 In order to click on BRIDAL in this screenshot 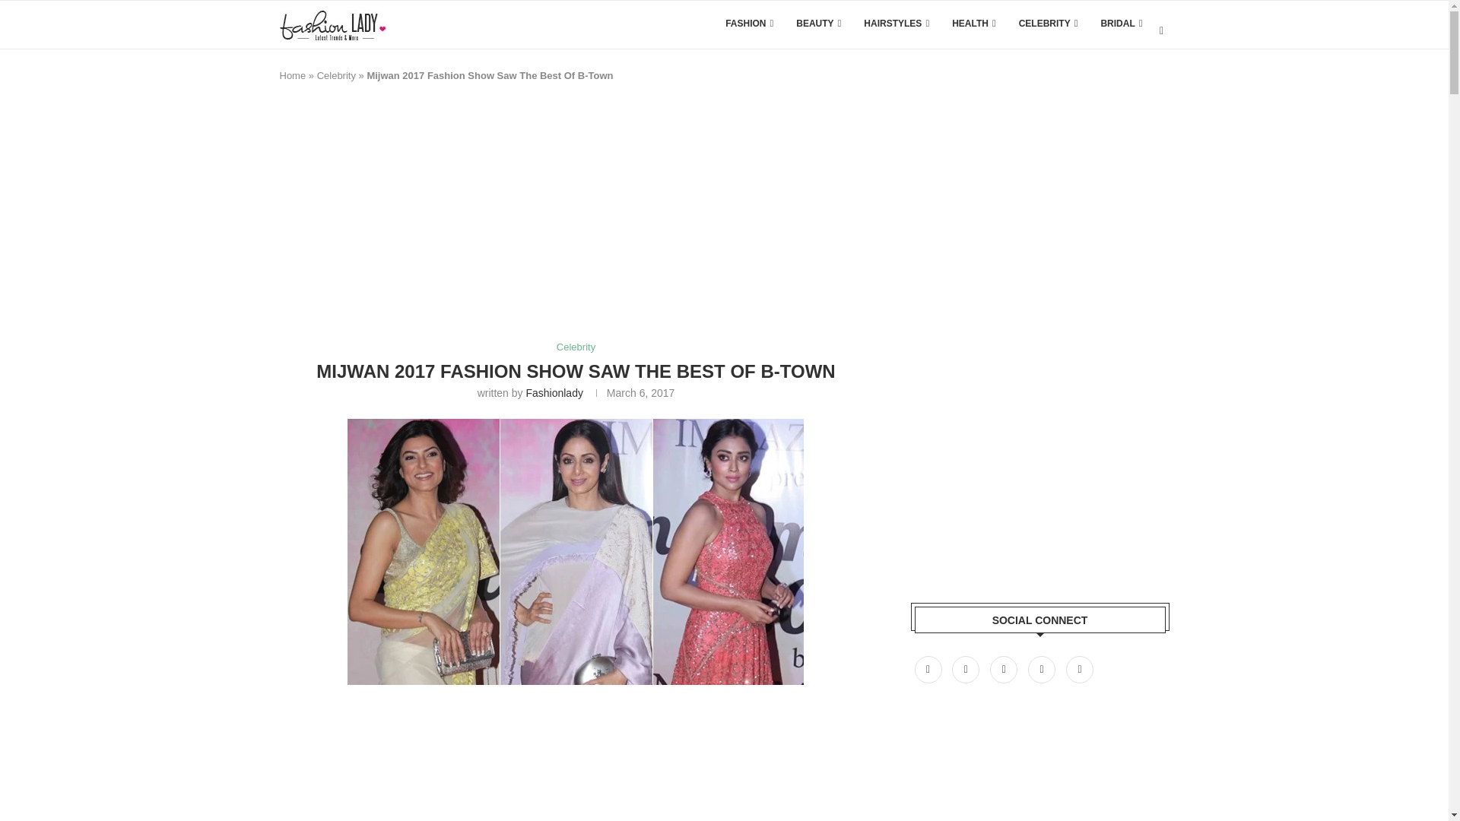, I will do `click(1121, 23)`.